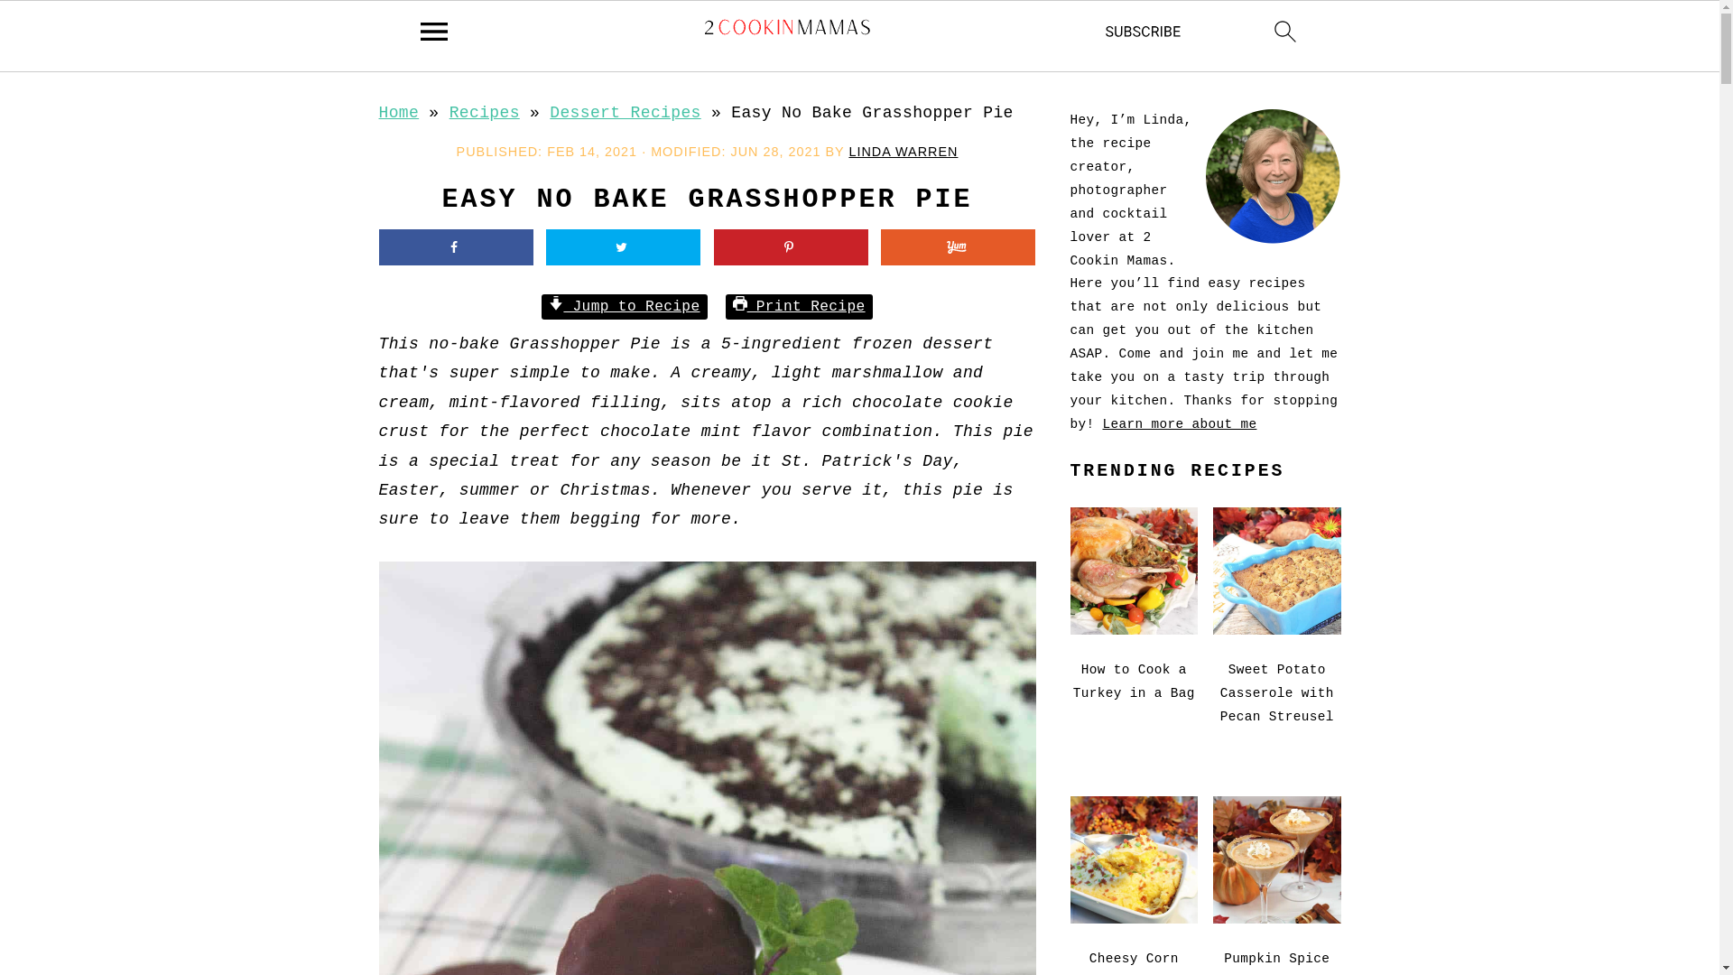 The height and width of the screenshot is (975, 1733). What do you see at coordinates (0, 72) in the screenshot?
I see `Skip to primary navigation` at bounding box center [0, 72].